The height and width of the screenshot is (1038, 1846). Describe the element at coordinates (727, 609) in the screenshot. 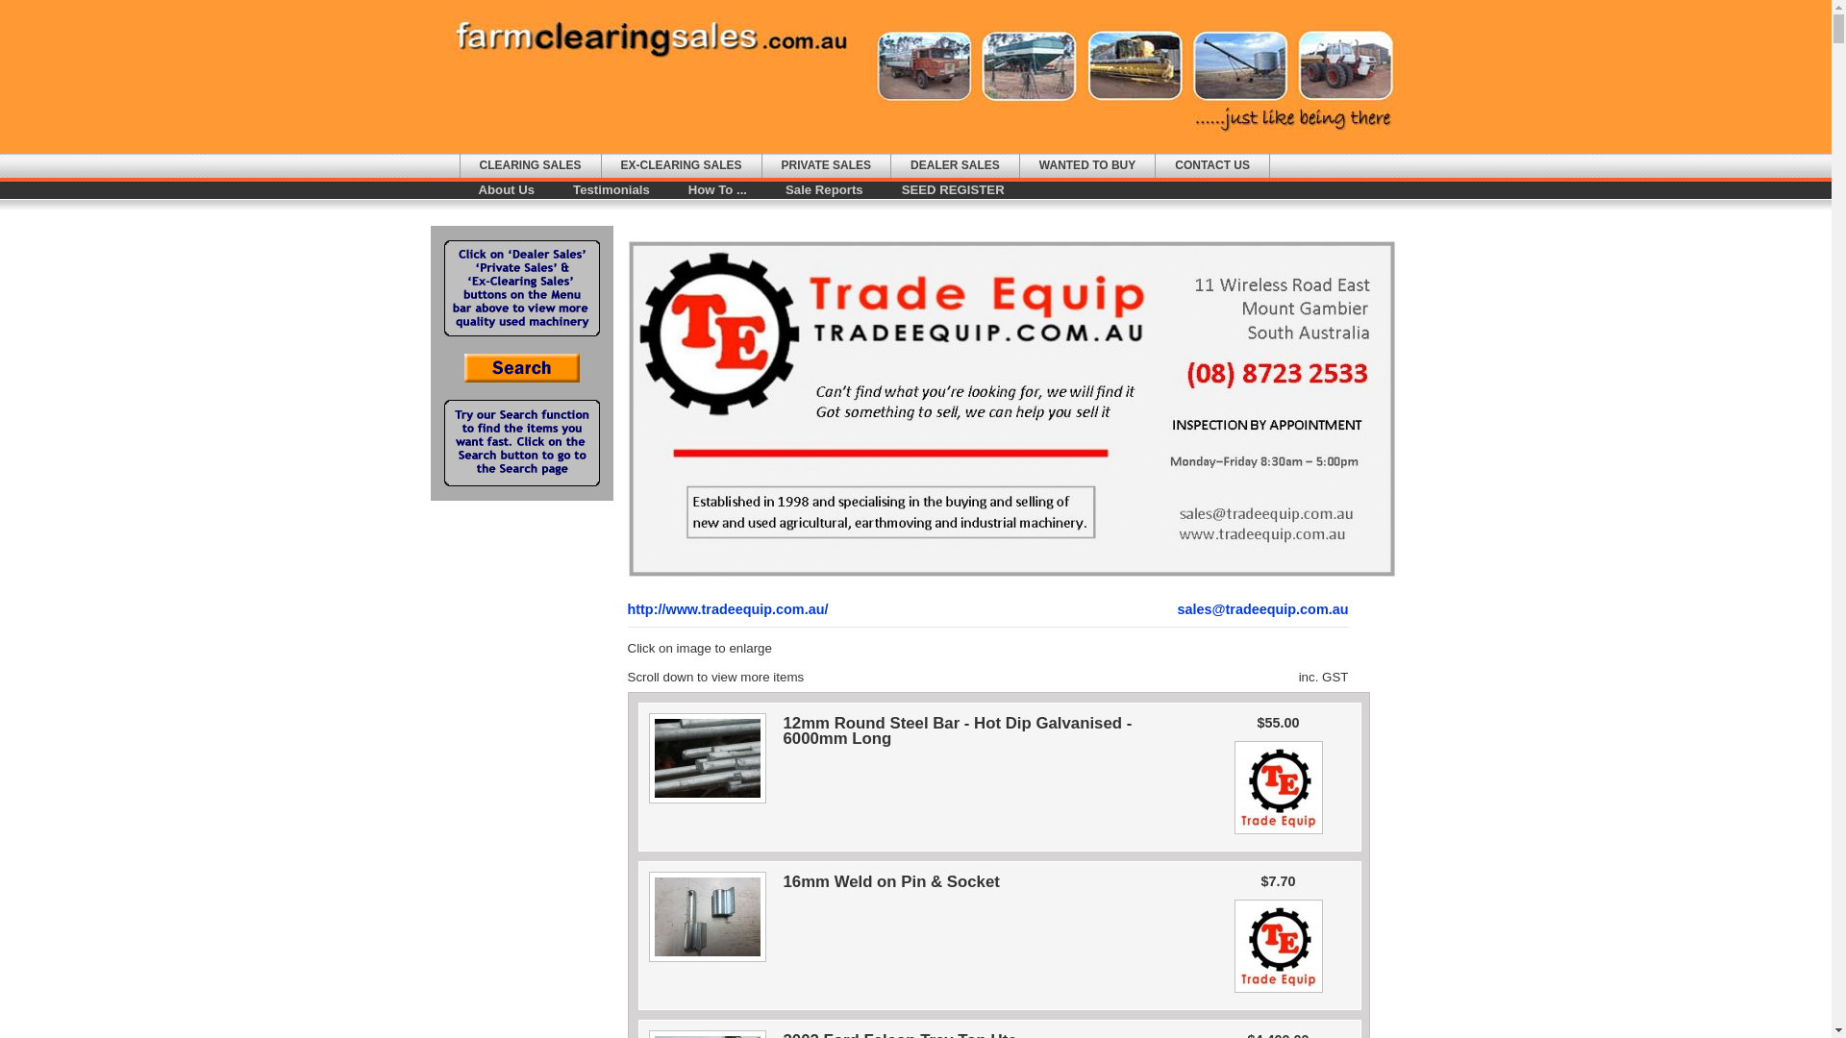

I see `http://www.tradeequip.com.au/` at that location.